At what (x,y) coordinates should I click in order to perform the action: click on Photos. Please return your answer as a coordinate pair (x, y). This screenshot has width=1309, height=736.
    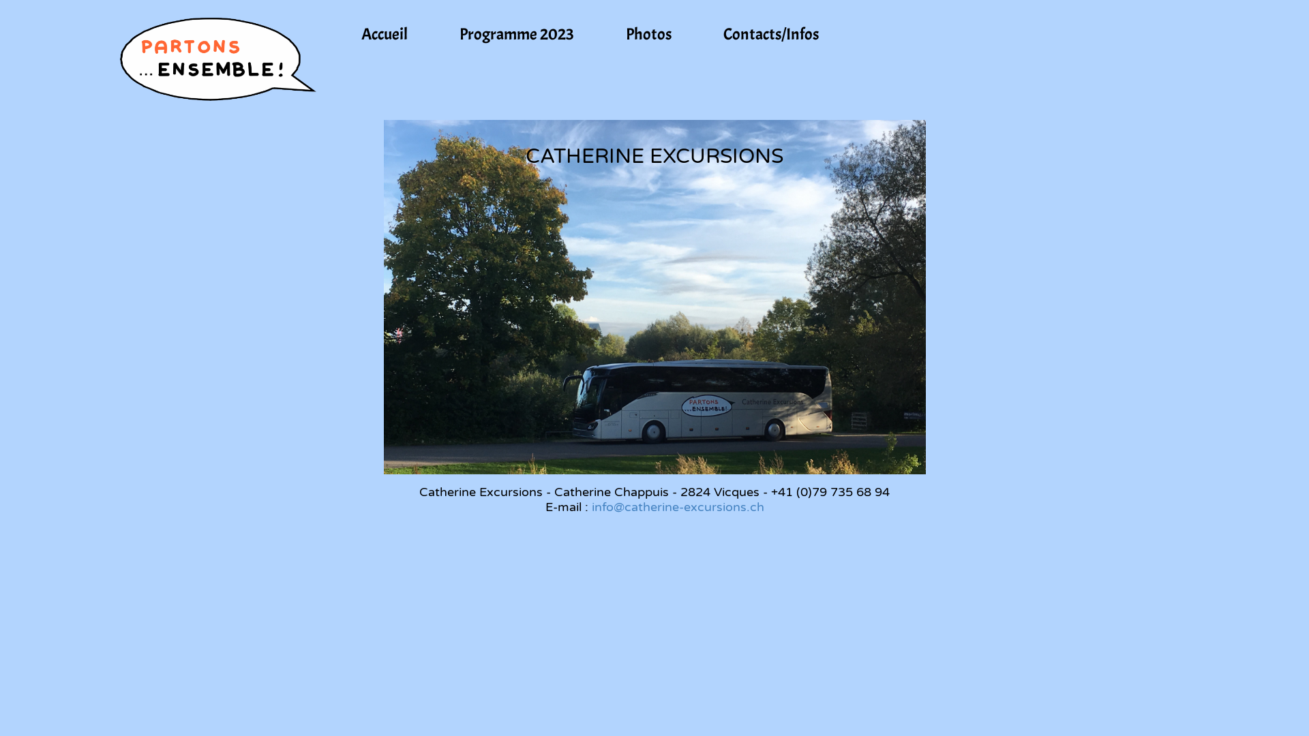
    Looking at the image, I should click on (649, 34).